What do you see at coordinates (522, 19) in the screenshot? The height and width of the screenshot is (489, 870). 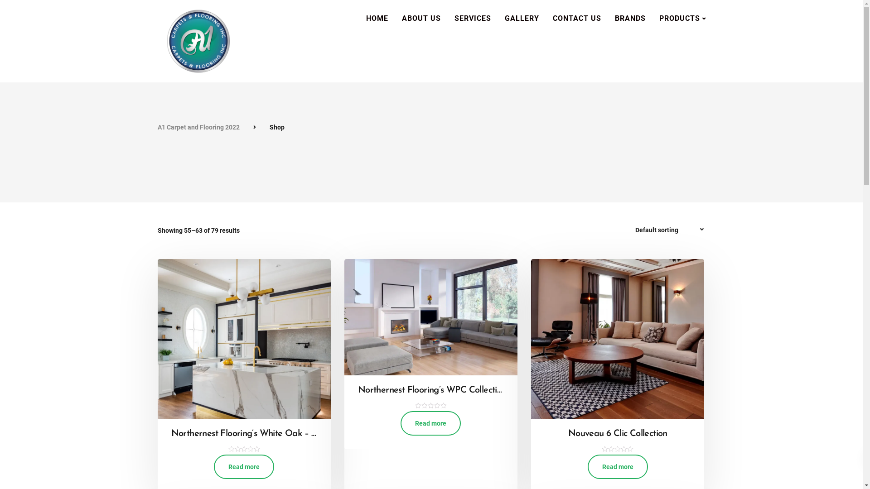 I see `GALLERY` at bounding box center [522, 19].